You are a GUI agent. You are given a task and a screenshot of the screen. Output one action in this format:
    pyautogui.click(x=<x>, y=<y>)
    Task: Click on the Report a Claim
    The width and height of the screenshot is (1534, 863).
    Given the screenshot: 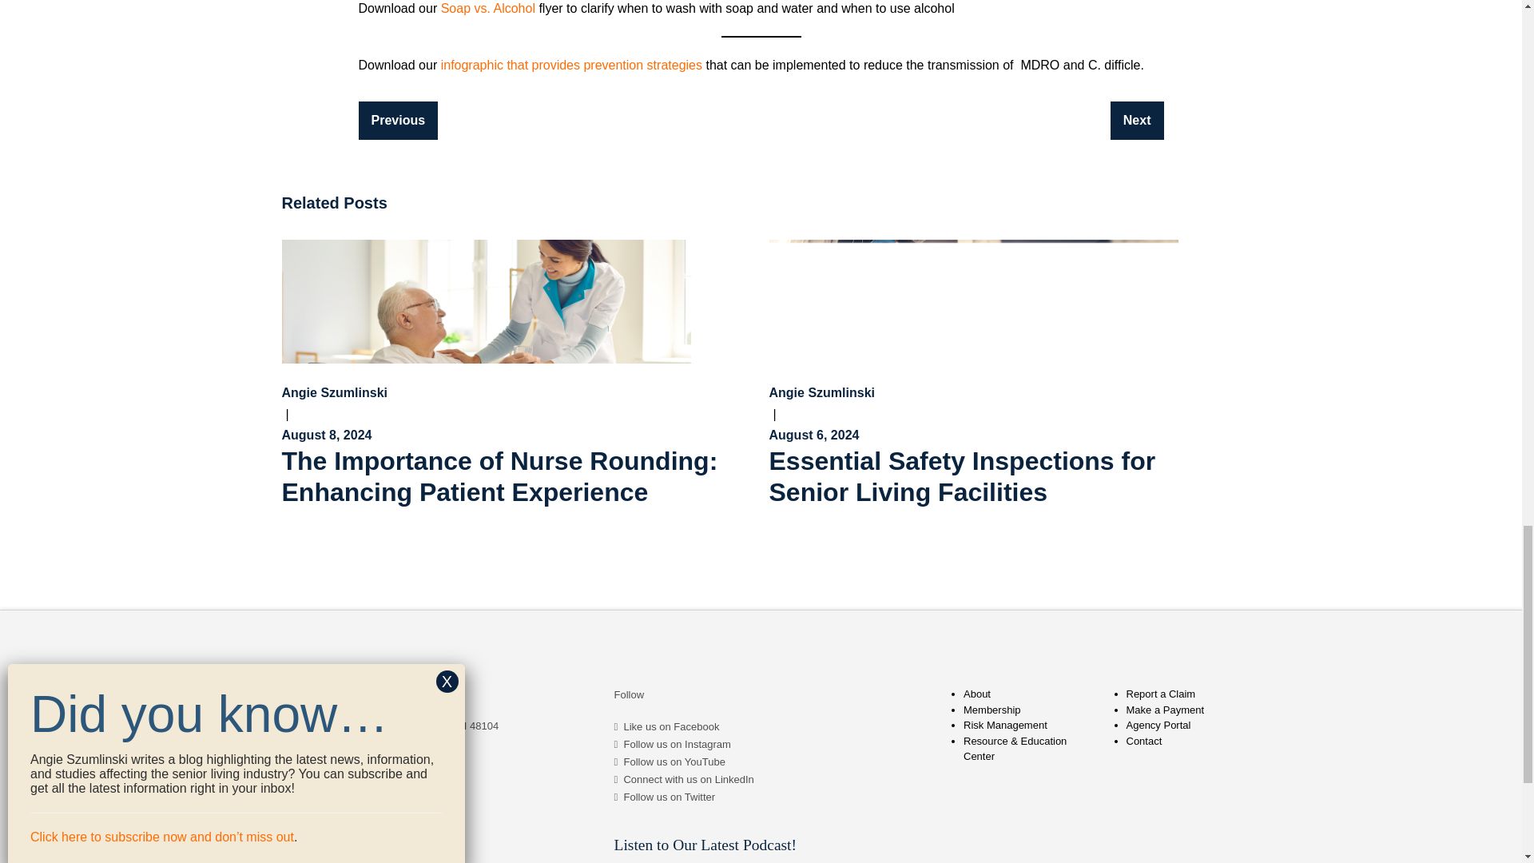 What is the action you would take?
    pyautogui.click(x=1161, y=694)
    